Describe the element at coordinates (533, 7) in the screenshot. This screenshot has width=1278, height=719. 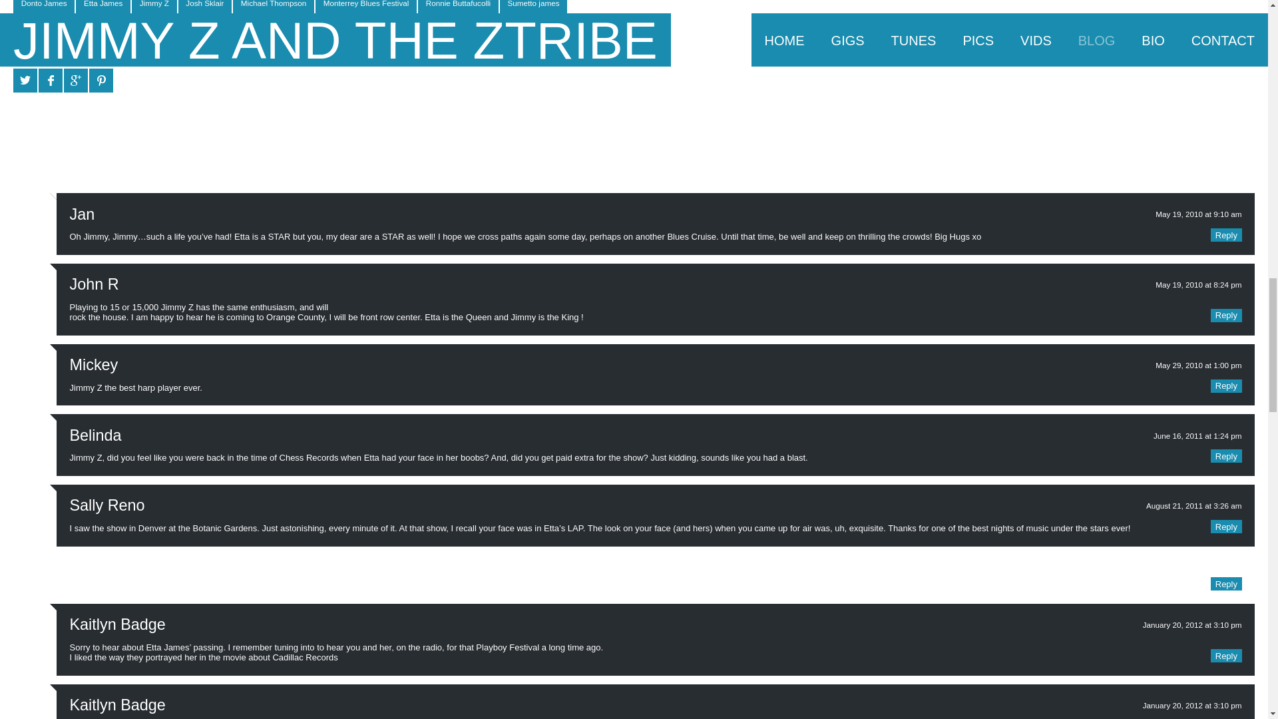
I see `Sumetto james` at that location.